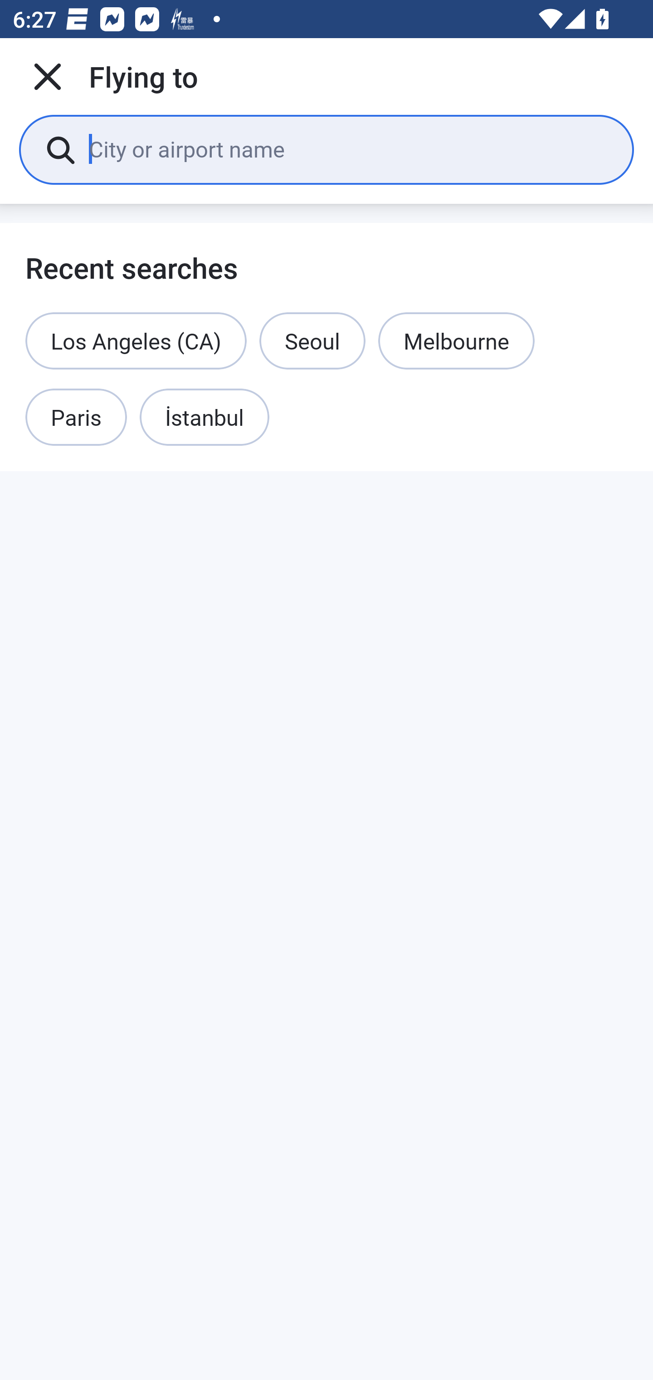 Image resolution: width=653 pixels, height=1380 pixels. What do you see at coordinates (312, 340) in the screenshot?
I see `Seoul` at bounding box center [312, 340].